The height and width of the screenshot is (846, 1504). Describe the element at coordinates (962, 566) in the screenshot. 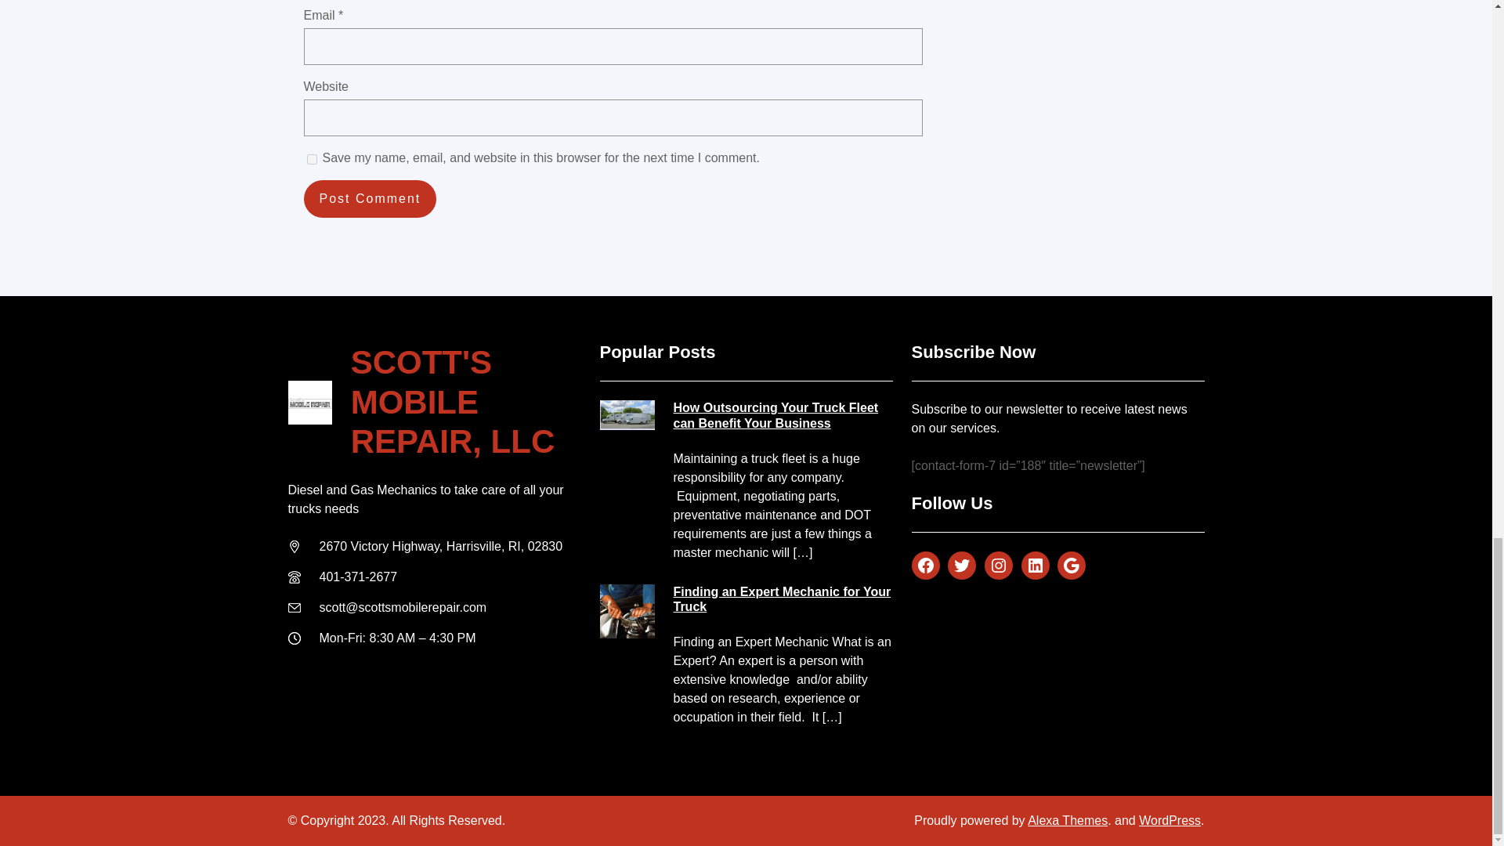

I see `Twitter` at that location.